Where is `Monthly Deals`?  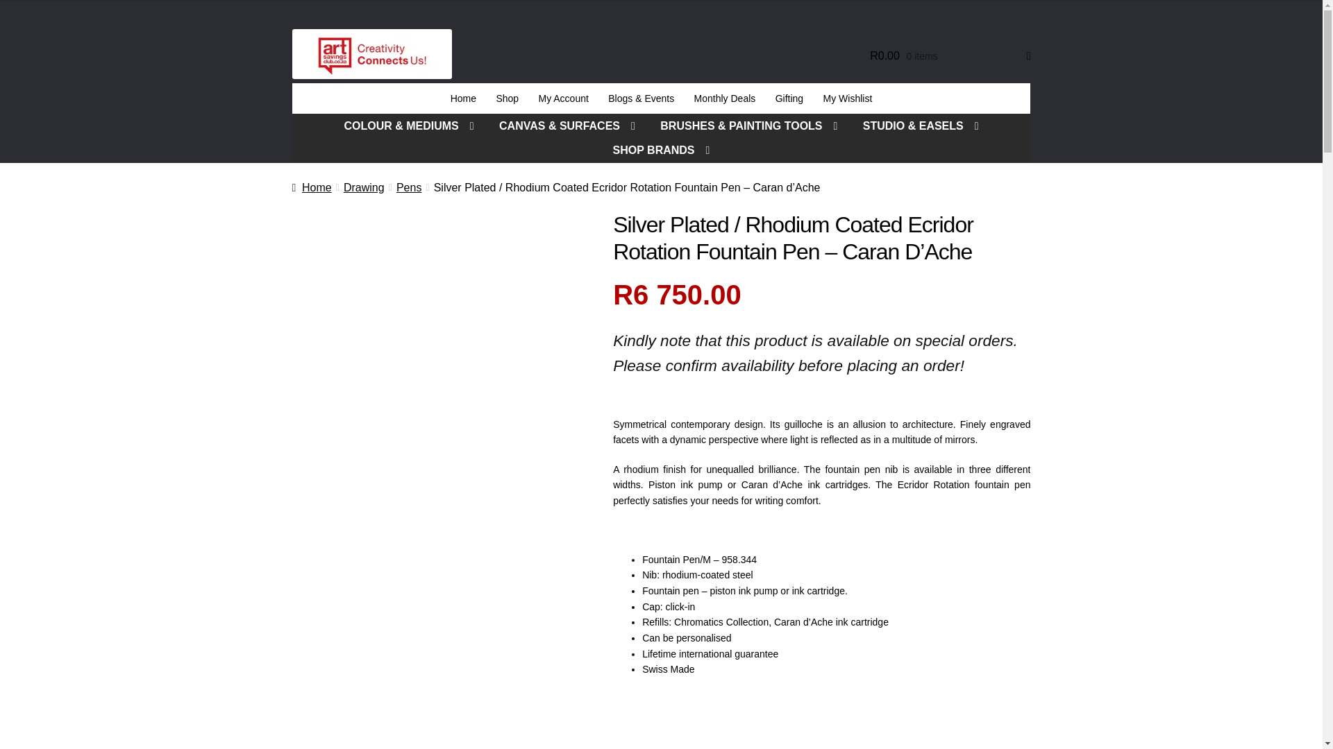
Monthly Deals is located at coordinates (724, 98).